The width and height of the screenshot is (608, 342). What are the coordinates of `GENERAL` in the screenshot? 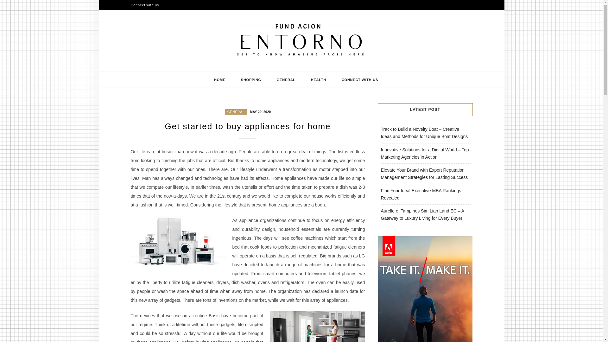 It's located at (236, 111).